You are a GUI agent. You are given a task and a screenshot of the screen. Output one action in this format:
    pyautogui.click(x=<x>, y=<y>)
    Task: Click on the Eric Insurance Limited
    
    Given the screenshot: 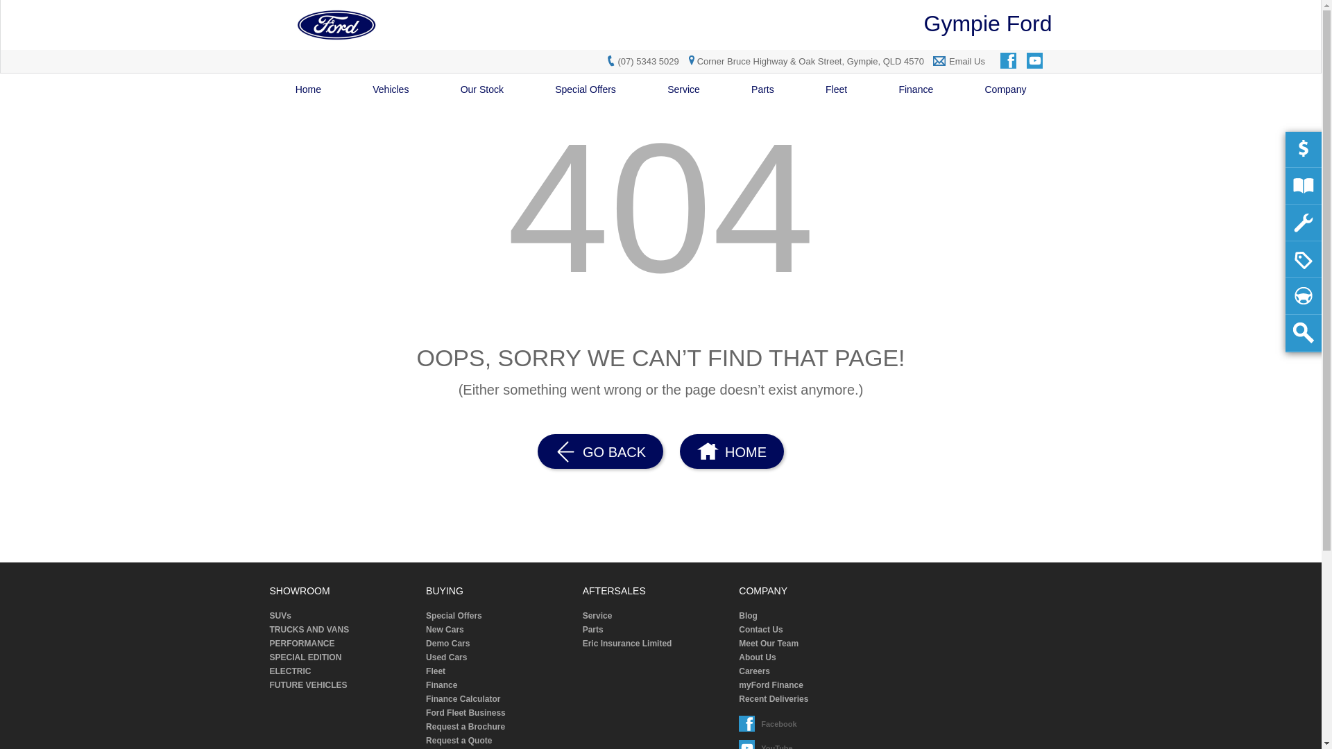 What is the action you would take?
    pyautogui.click(x=656, y=644)
    